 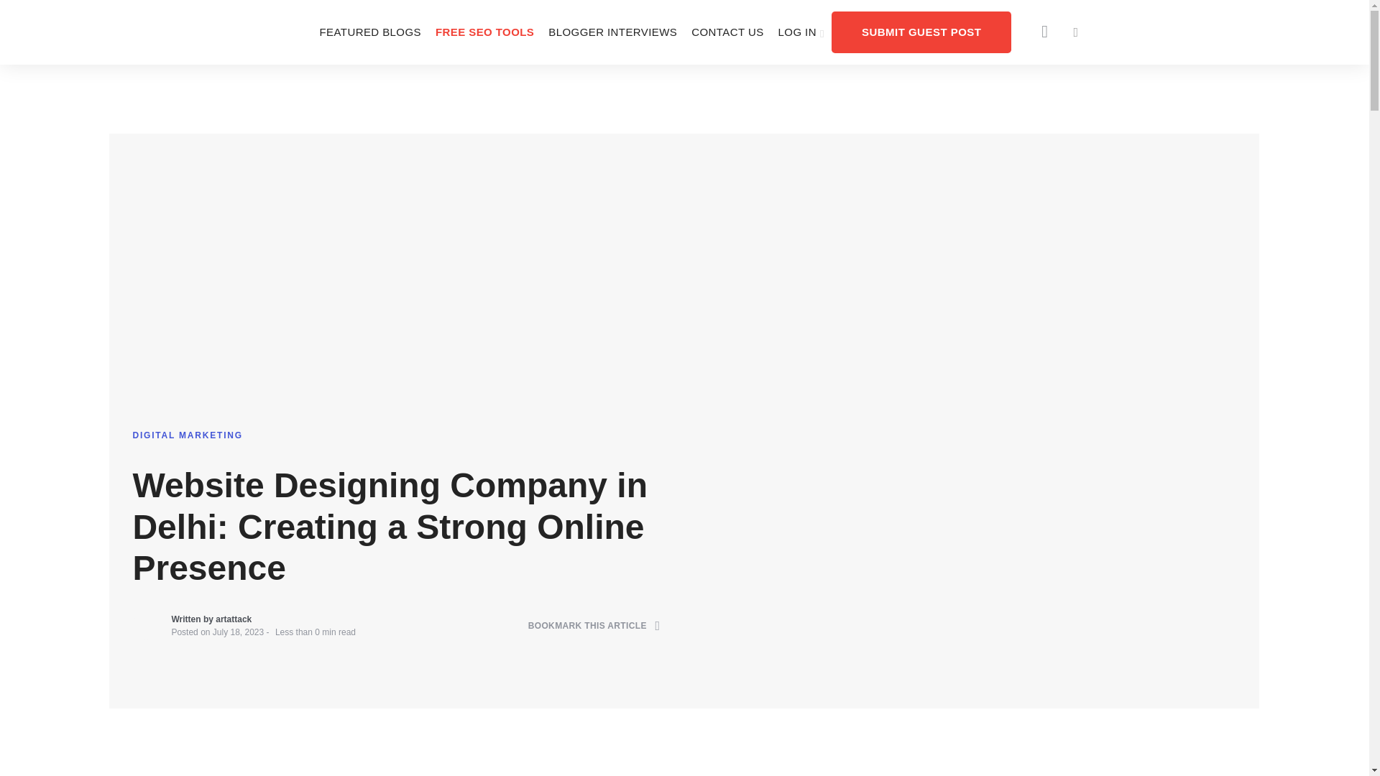 What do you see at coordinates (369, 32) in the screenshot?
I see `FEATURED BLOGS` at bounding box center [369, 32].